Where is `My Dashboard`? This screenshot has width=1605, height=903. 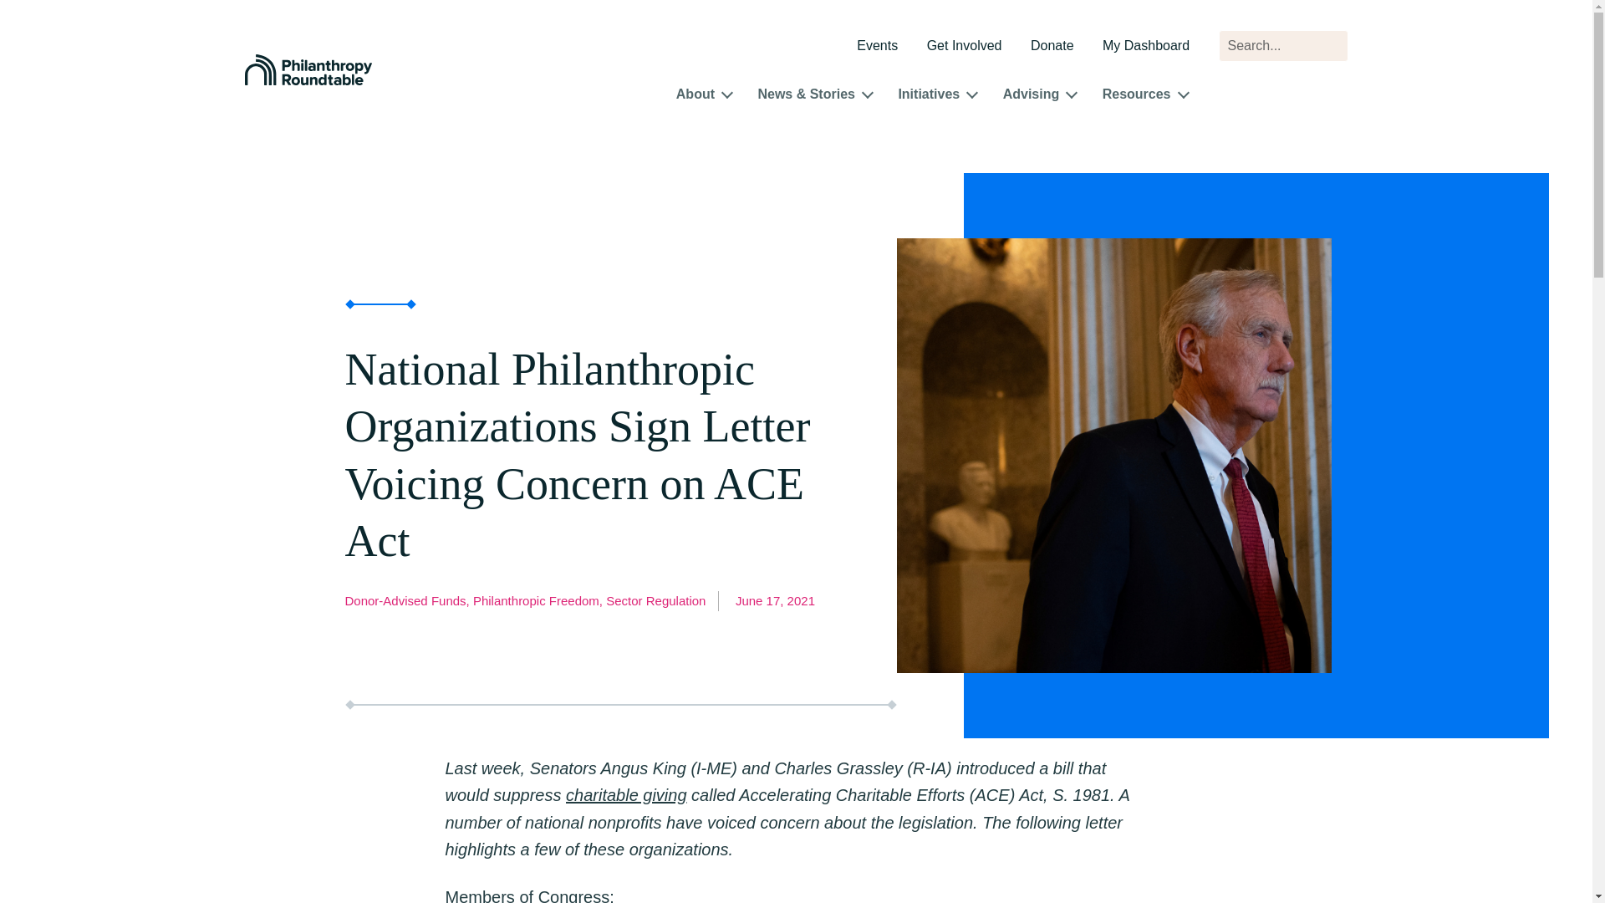 My Dashboard is located at coordinates (1145, 46).